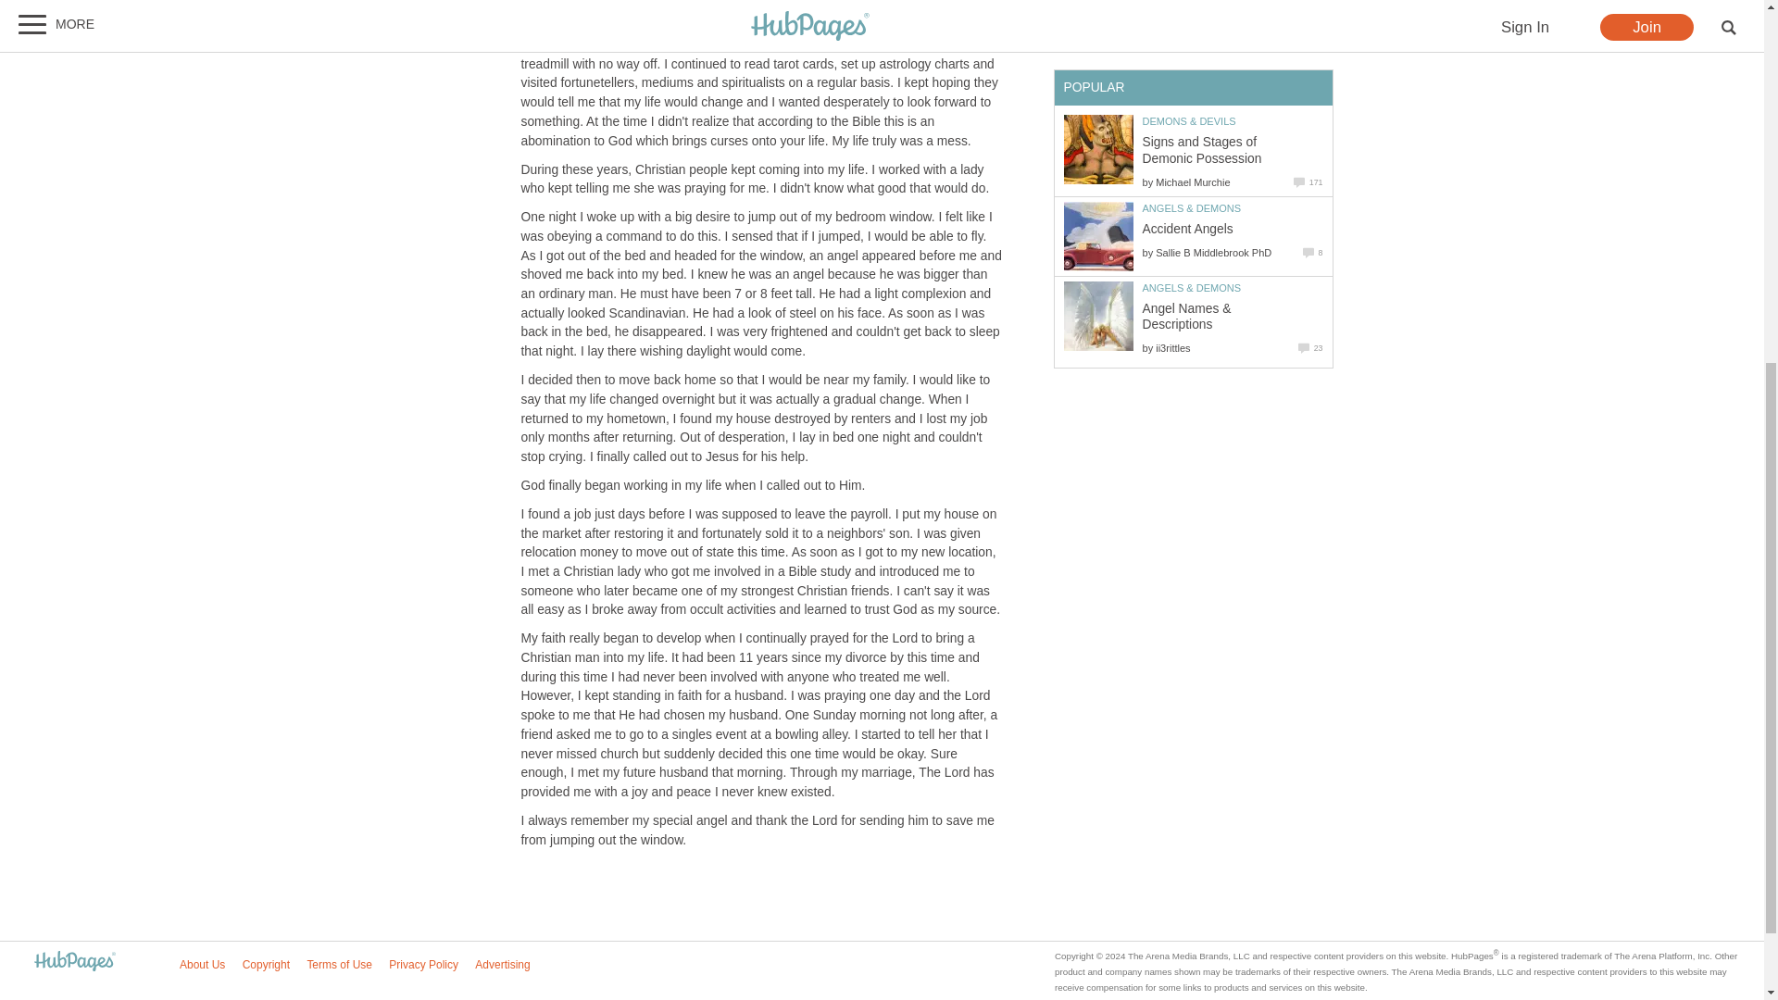 The image size is (1778, 1000). Describe the element at coordinates (1098, 15) in the screenshot. I see `Motherpeace Round Tarot Cards: Suit of Cups` at that location.